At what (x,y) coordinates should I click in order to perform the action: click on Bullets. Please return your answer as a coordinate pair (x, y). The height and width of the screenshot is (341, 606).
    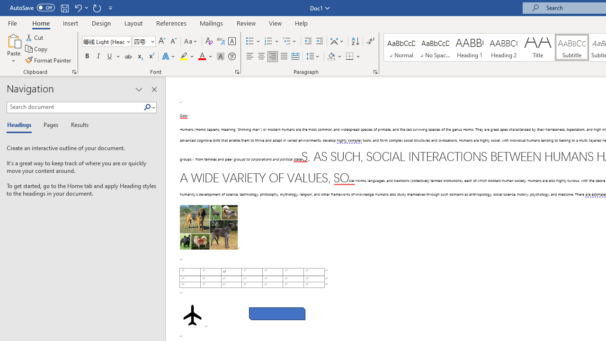
    Looking at the image, I should click on (250, 42).